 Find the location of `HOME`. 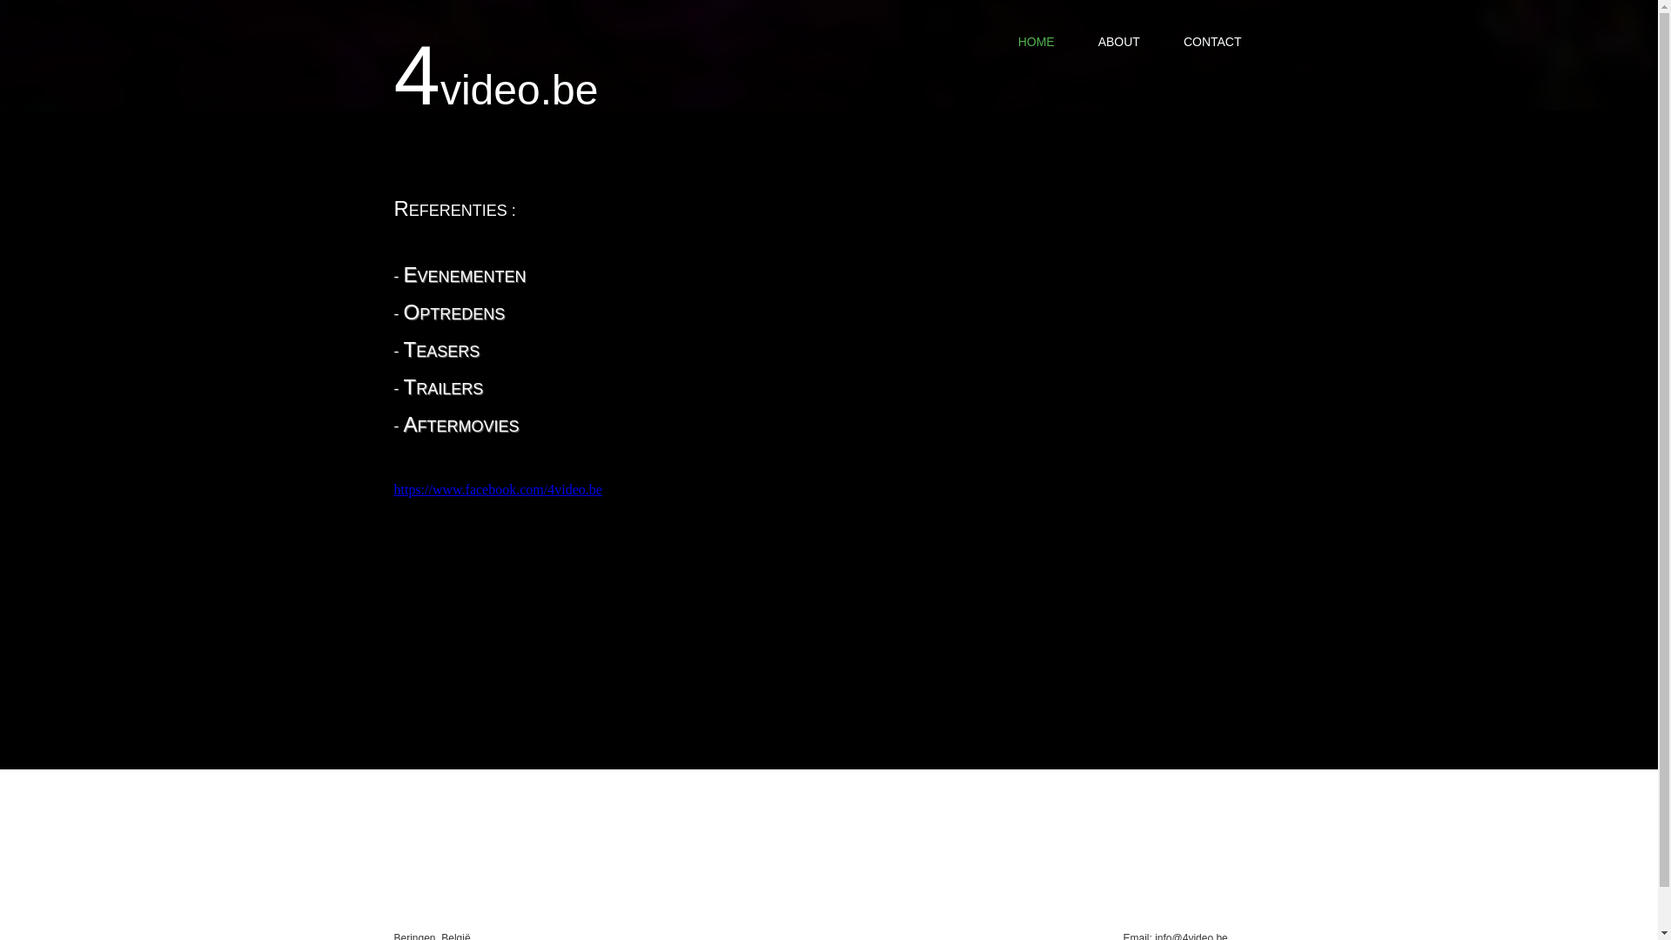

HOME is located at coordinates (1037, 42).